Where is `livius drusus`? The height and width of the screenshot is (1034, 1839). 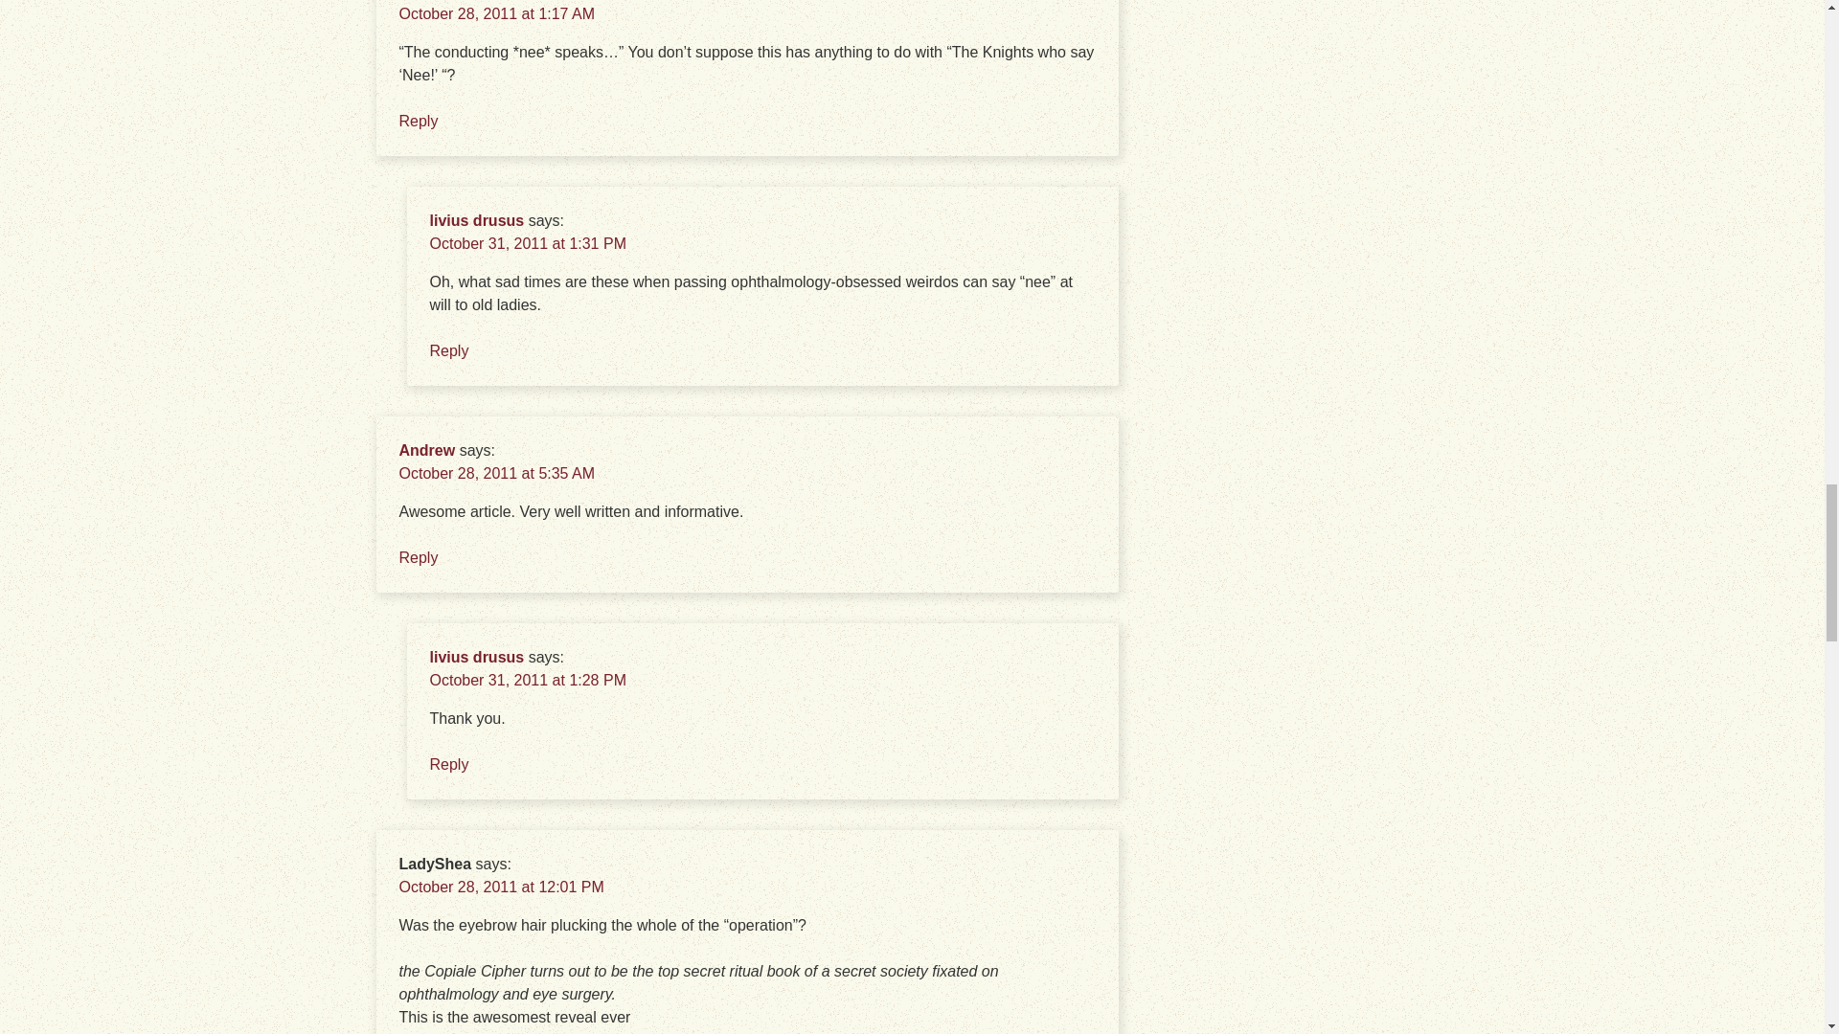 livius drusus is located at coordinates (476, 220).